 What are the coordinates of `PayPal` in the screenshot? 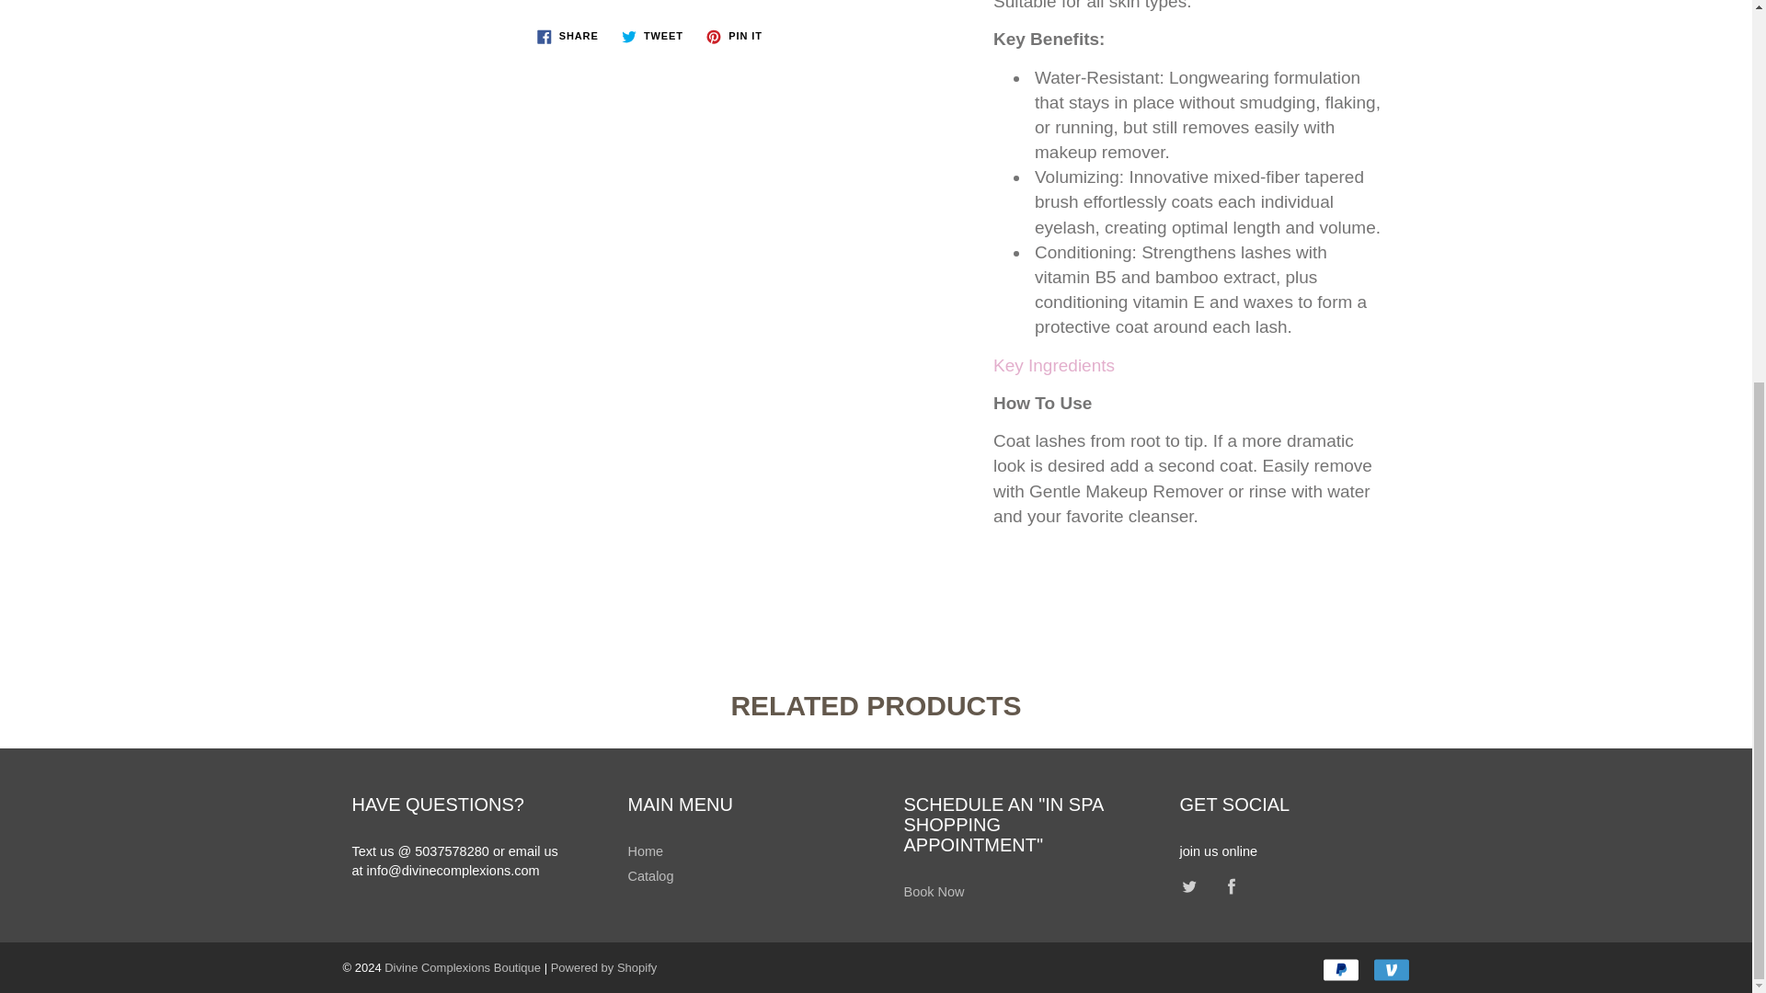 It's located at (1341, 970).